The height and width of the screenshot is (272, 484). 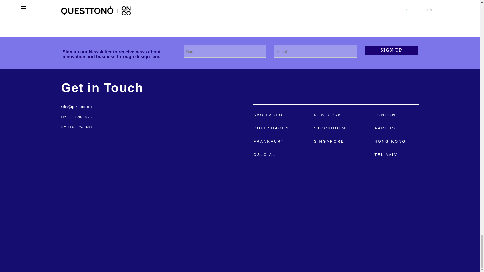 What do you see at coordinates (329, 141) in the screenshot?
I see `SINGAPORE` at bounding box center [329, 141].